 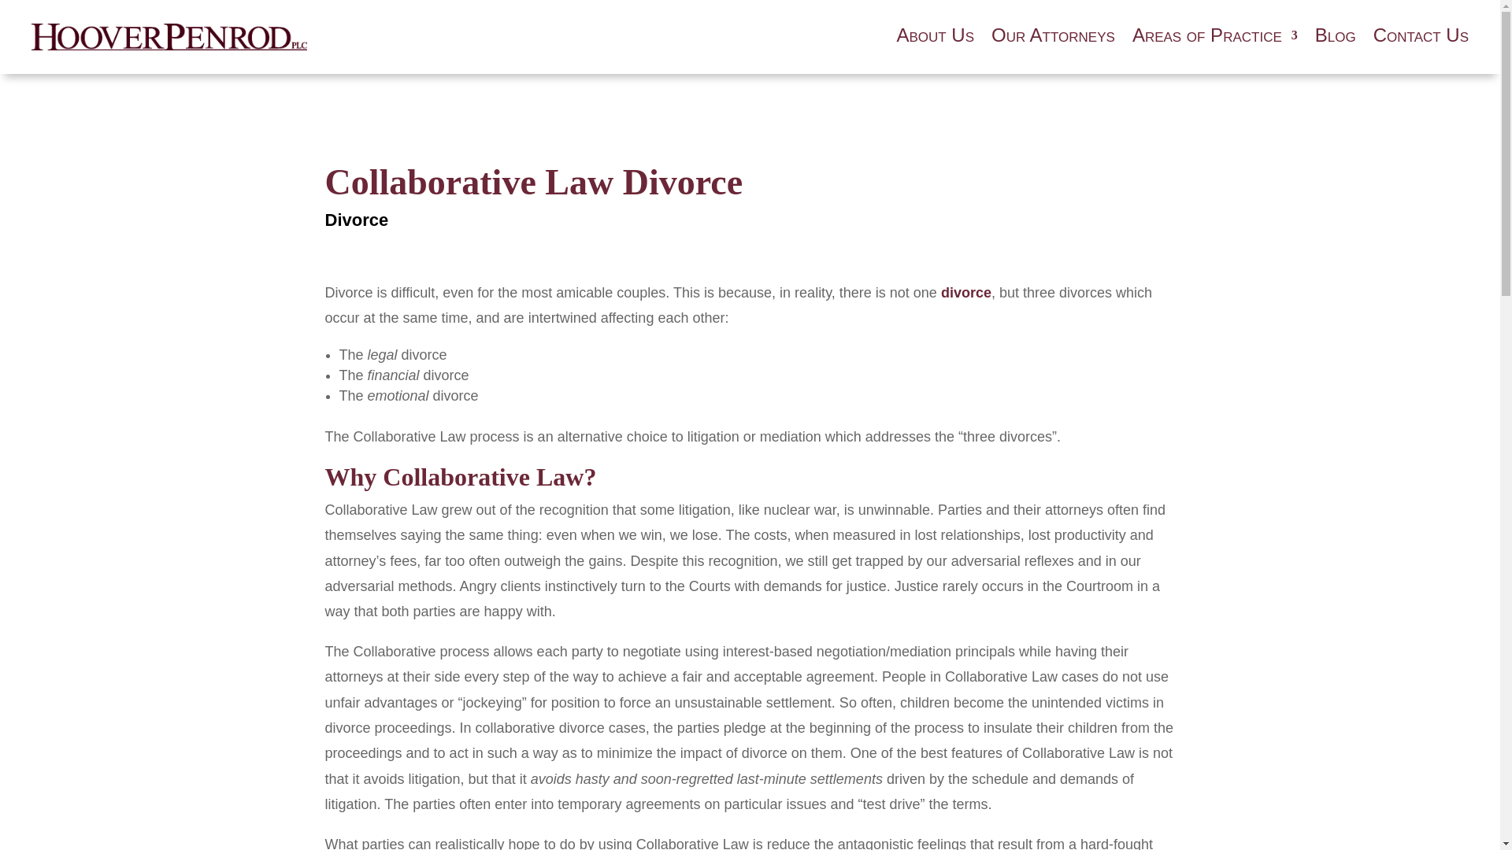 I want to click on Areas of Practice, so click(x=1214, y=38).